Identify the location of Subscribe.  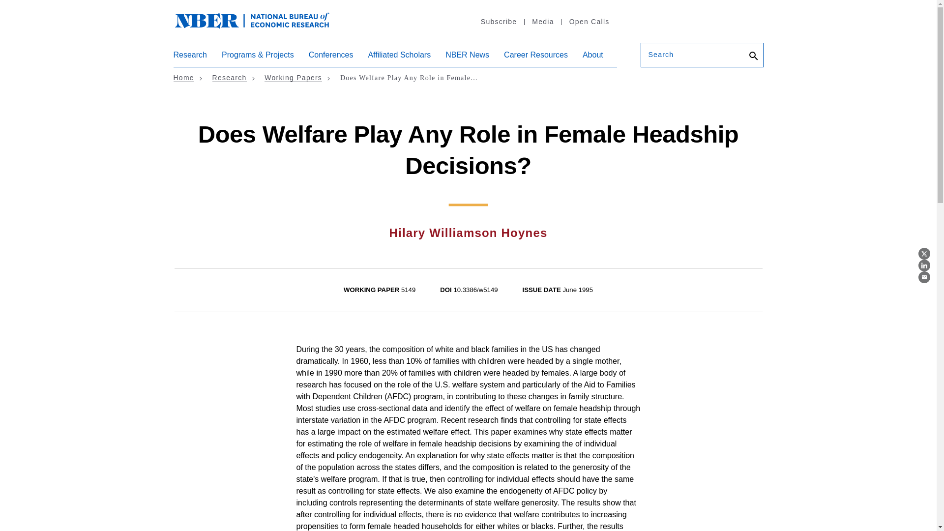
(499, 22).